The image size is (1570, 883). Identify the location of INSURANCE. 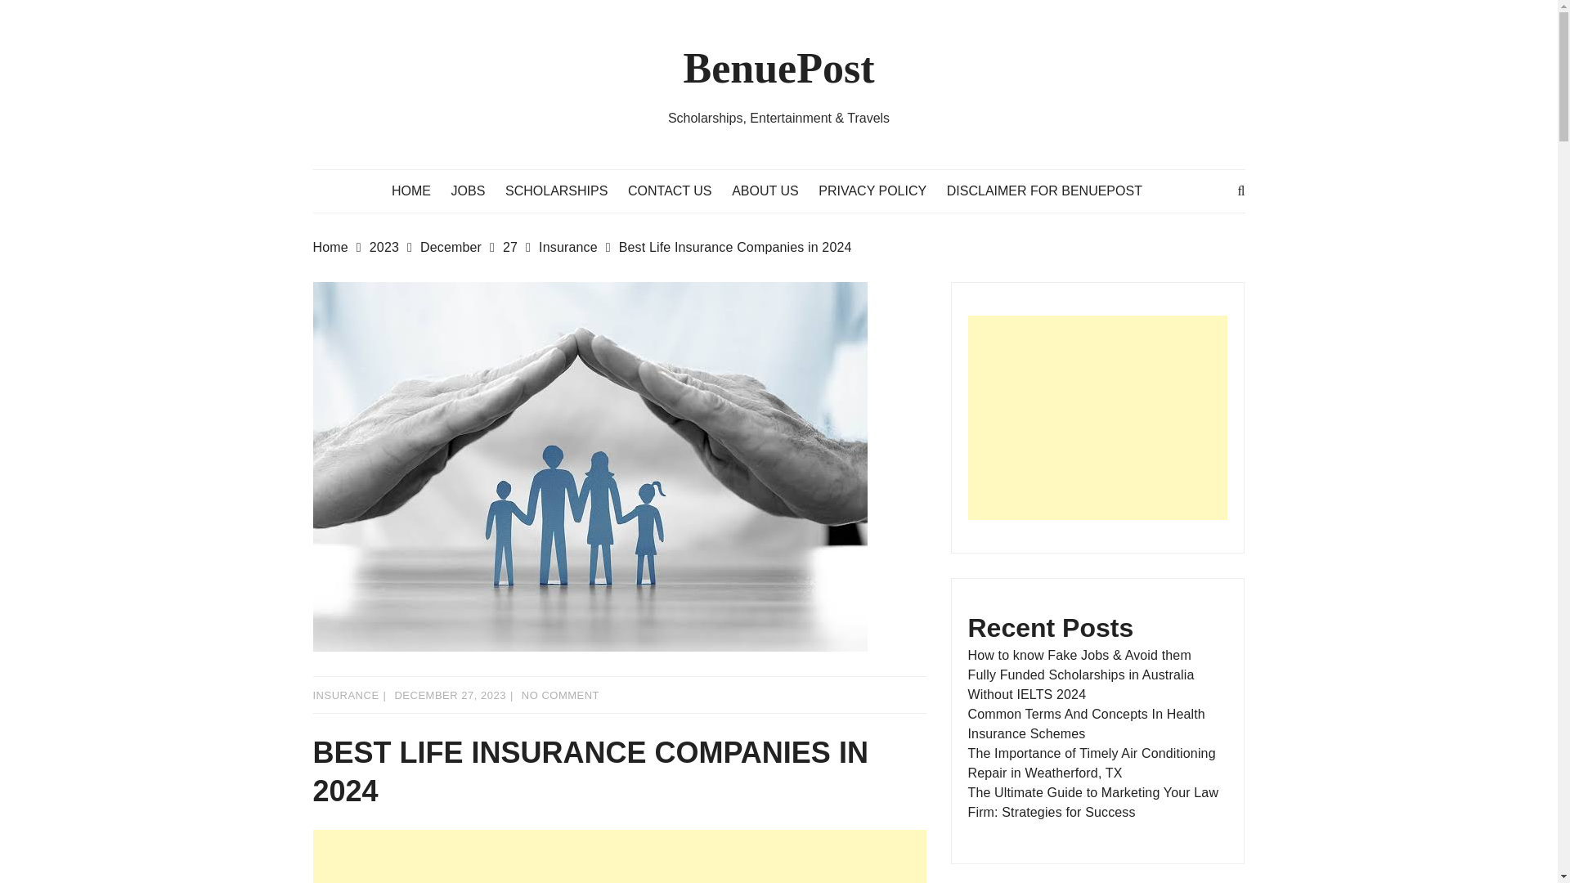
(345, 695).